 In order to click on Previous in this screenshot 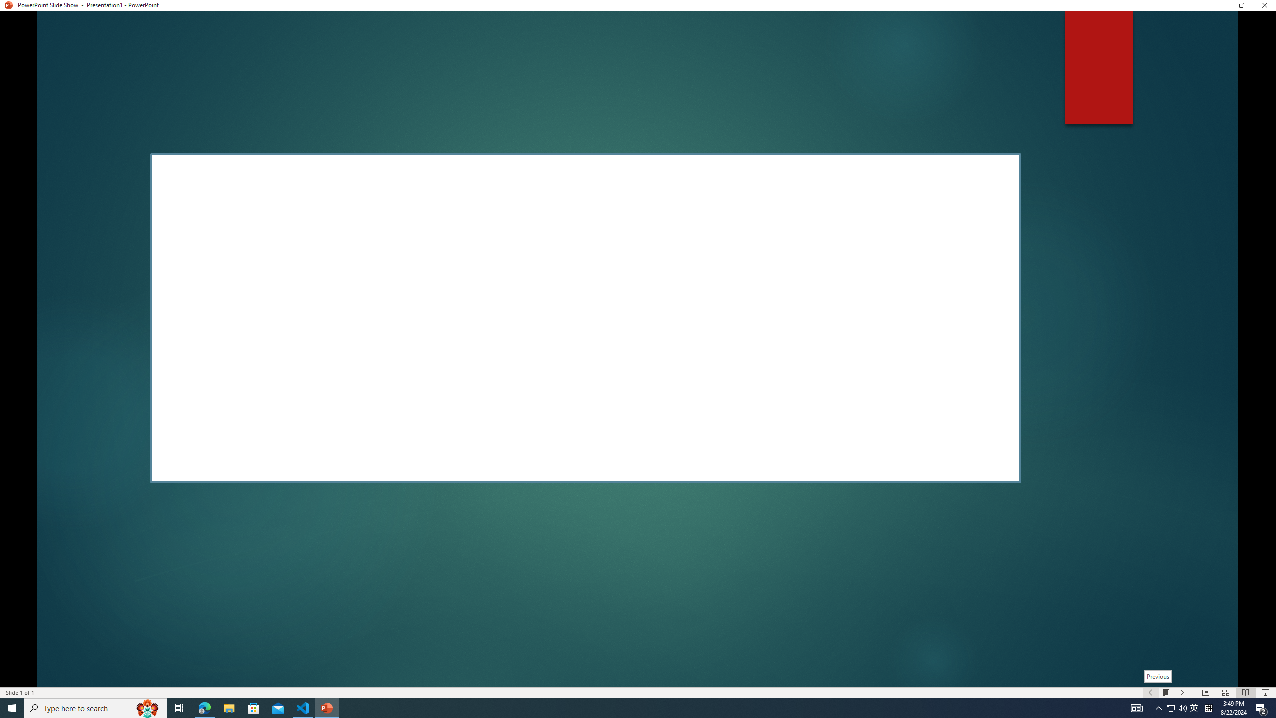, I will do `click(1158, 676)`.